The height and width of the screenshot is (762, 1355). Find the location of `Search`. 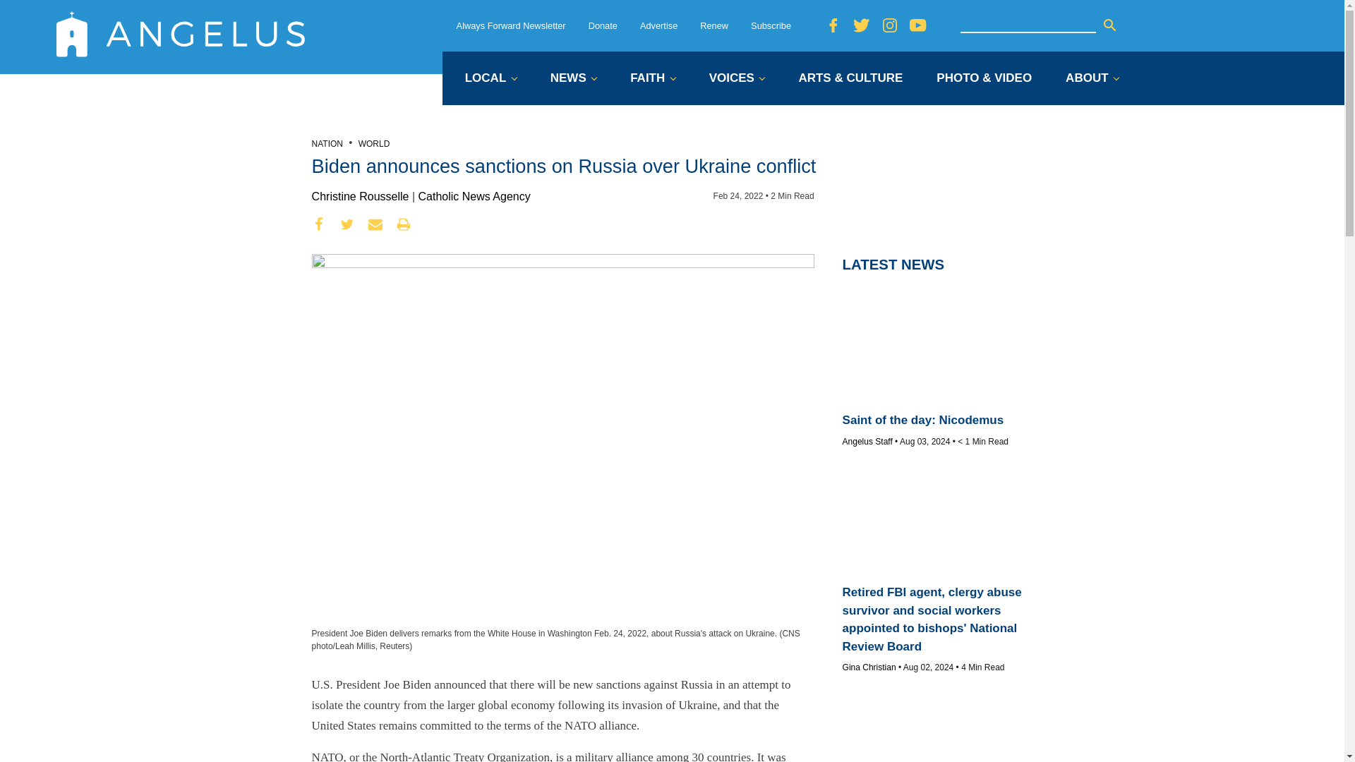

Search is located at coordinates (1109, 25).